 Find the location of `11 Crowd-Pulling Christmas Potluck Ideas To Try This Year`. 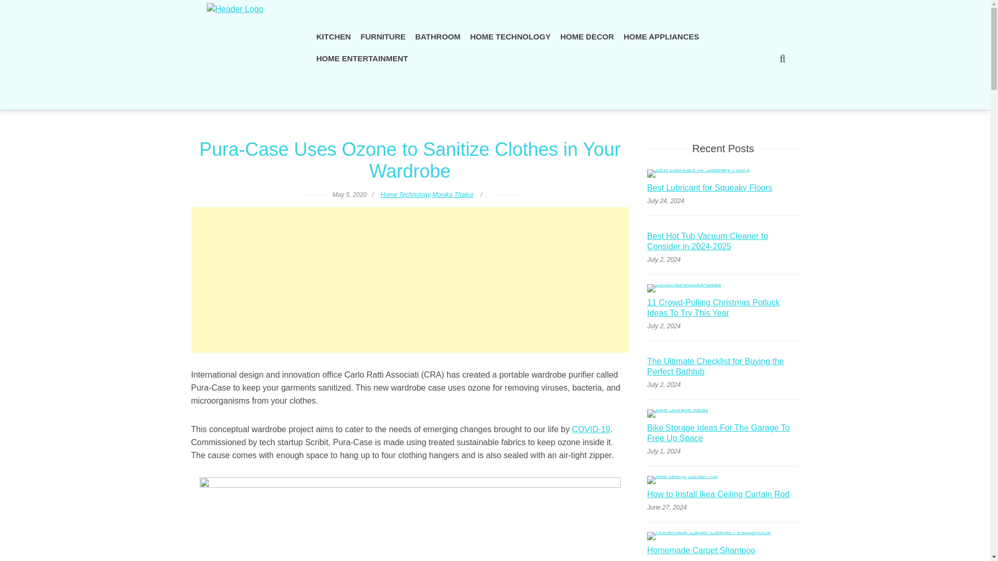

11 Crowd-Pulling Christmas Potluck Ideas To Try This Year is located at coordinates (723, 309).